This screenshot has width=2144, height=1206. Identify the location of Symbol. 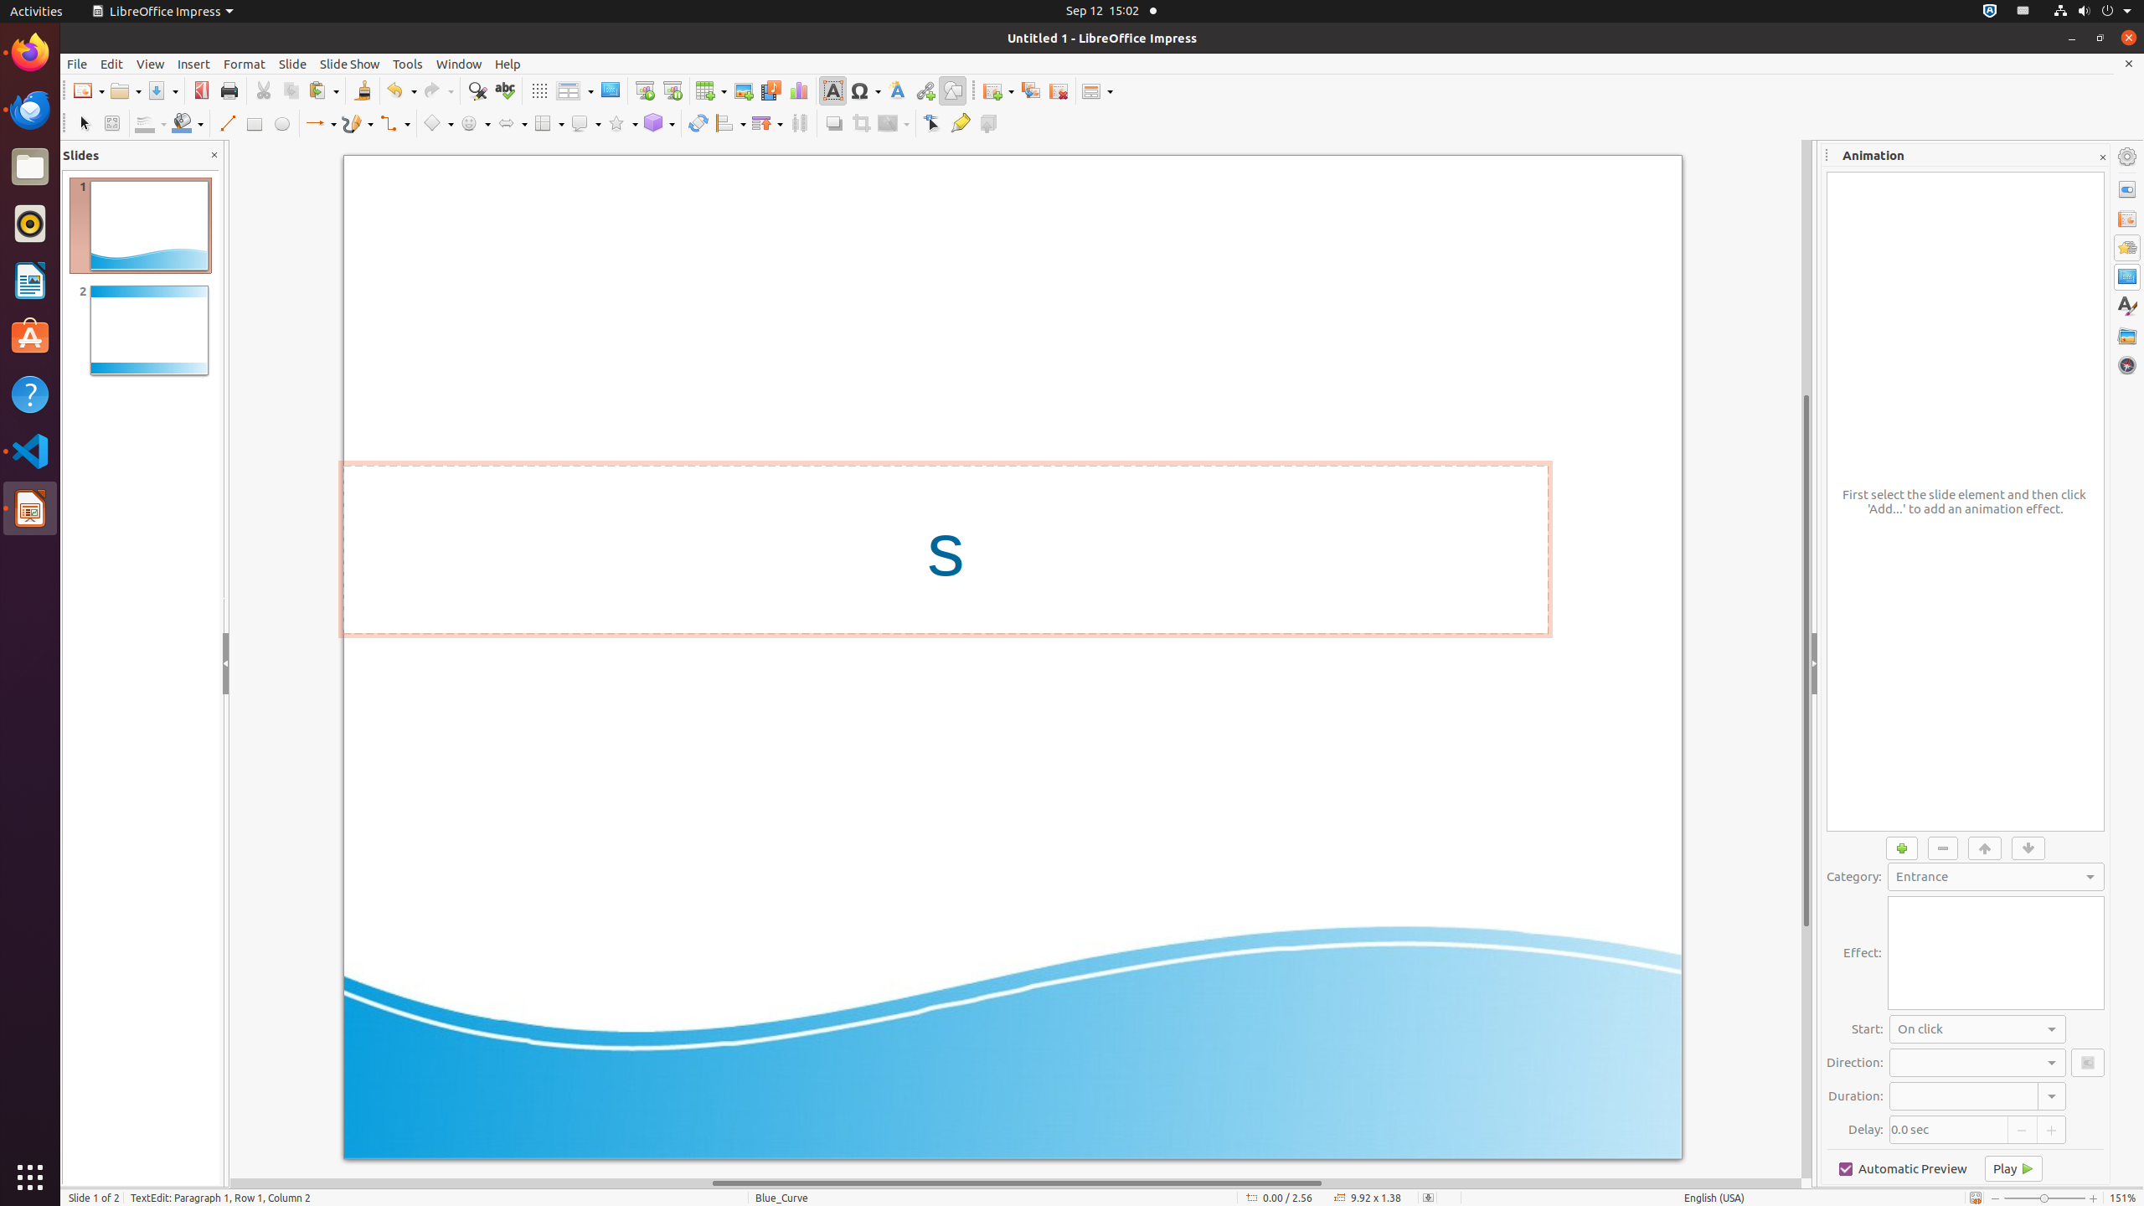
(865, 90).